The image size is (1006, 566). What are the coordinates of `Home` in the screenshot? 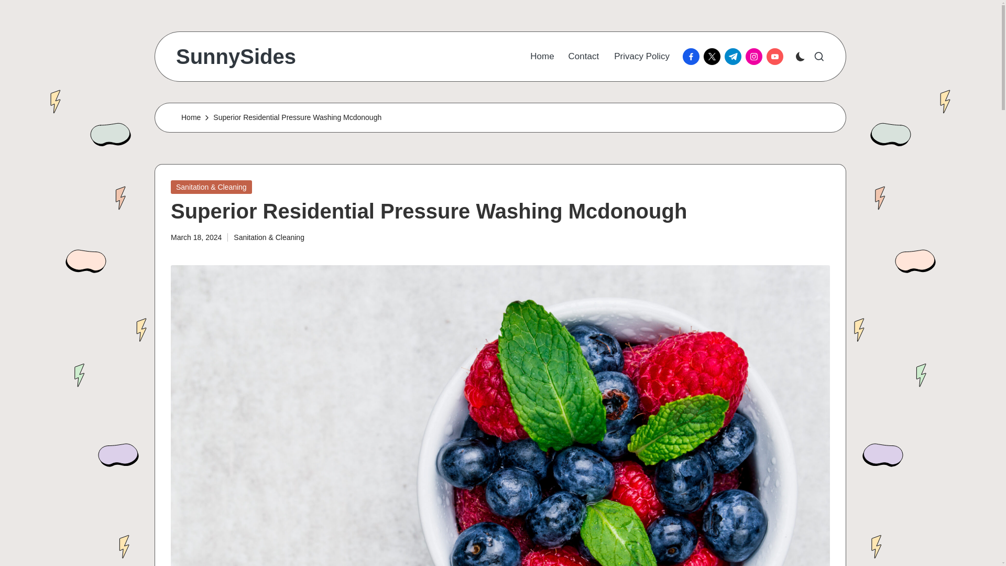 It's located at (191, 117).